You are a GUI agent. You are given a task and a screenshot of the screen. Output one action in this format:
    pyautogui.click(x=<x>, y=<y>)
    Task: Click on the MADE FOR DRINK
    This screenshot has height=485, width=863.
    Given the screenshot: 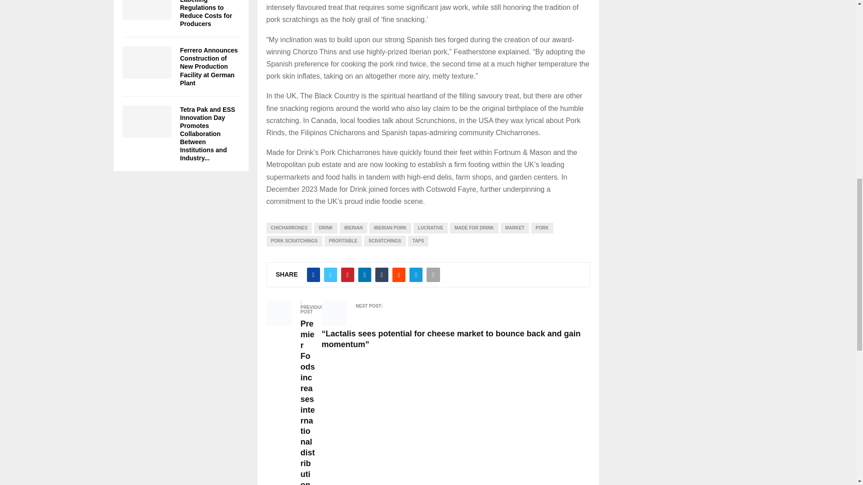 What is the action you would take?
    pyautogui.click(x=474, y=228)
    